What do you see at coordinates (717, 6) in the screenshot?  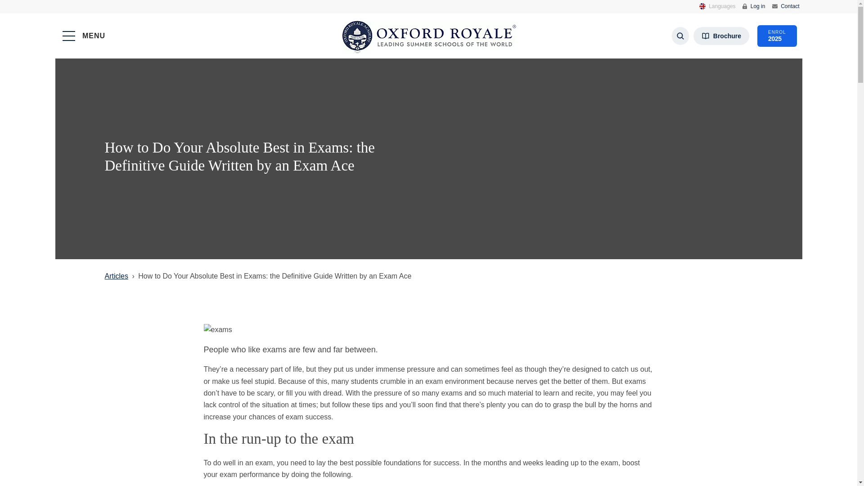 I see `Languages` at bounding box center [717, 6].